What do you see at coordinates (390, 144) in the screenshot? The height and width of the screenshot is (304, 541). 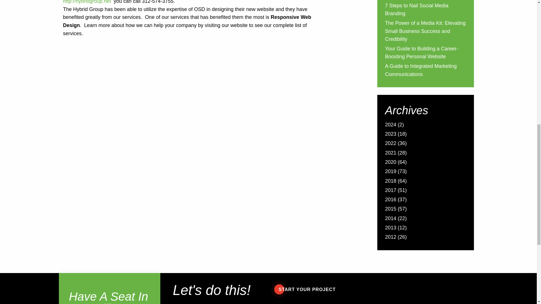 I see `2022` at bounding box center [390, 144].